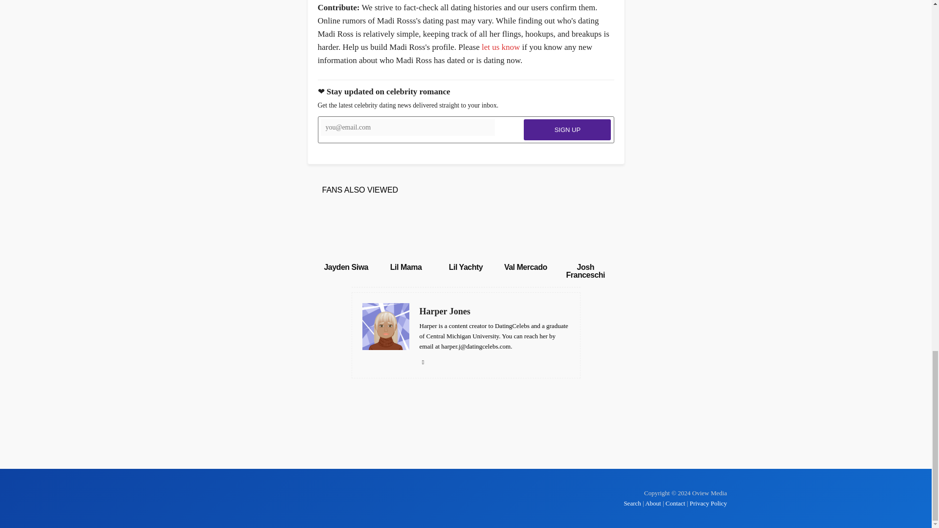 This screenshot has width=939, height=528. What do you see at coordinates (708, 503) in the screenshot?
I see `Privacy Policy` at bounding box center [708, 503].